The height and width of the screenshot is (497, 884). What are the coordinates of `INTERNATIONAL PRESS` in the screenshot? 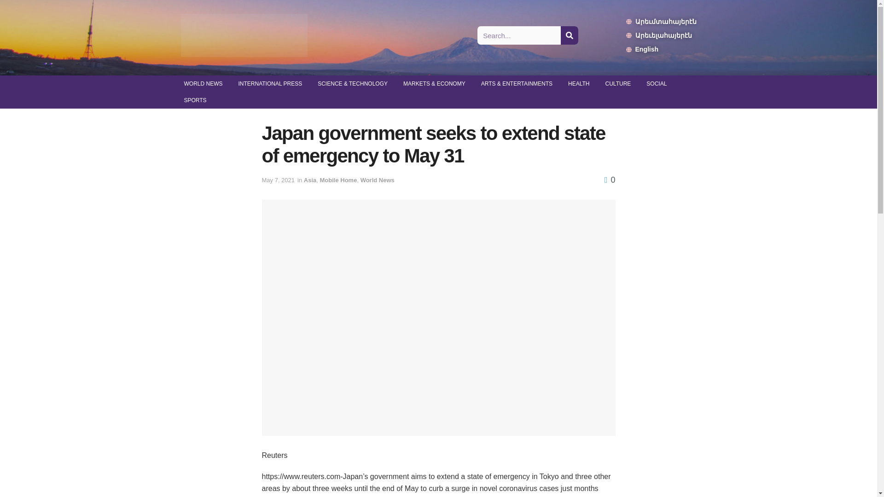 It's located at (270, 84).